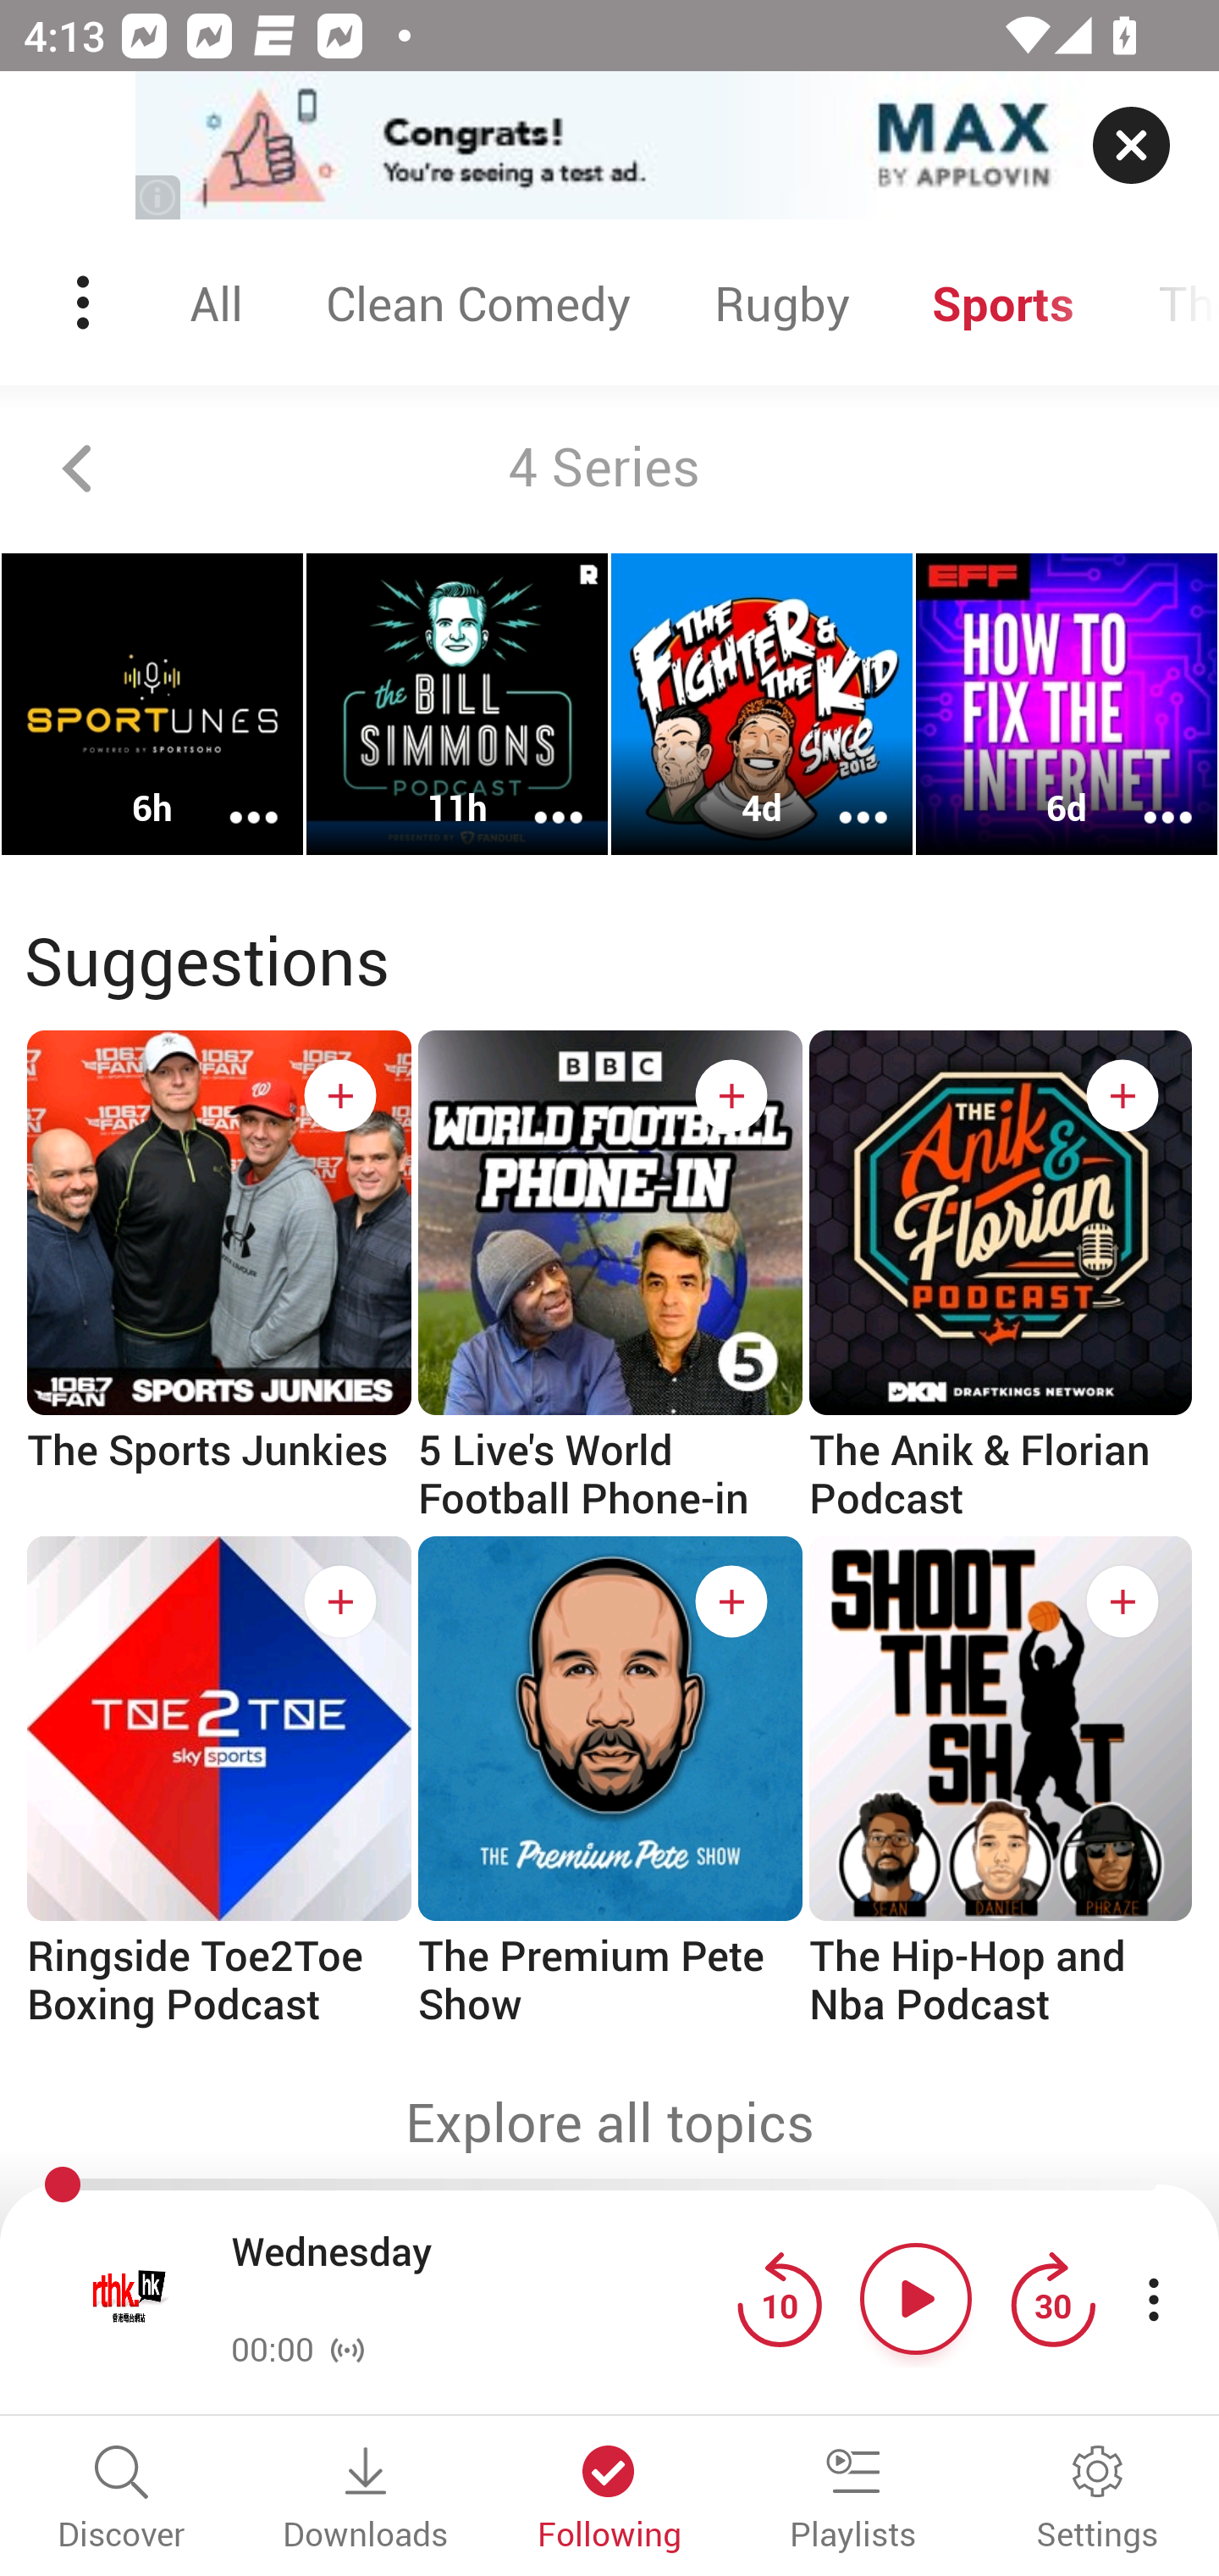 The height and width of the screenshot is (2576, 1219). What do you see at coordinates (232, 796) in the screenshot?
I see `More options` at bounding box center [232, 796].